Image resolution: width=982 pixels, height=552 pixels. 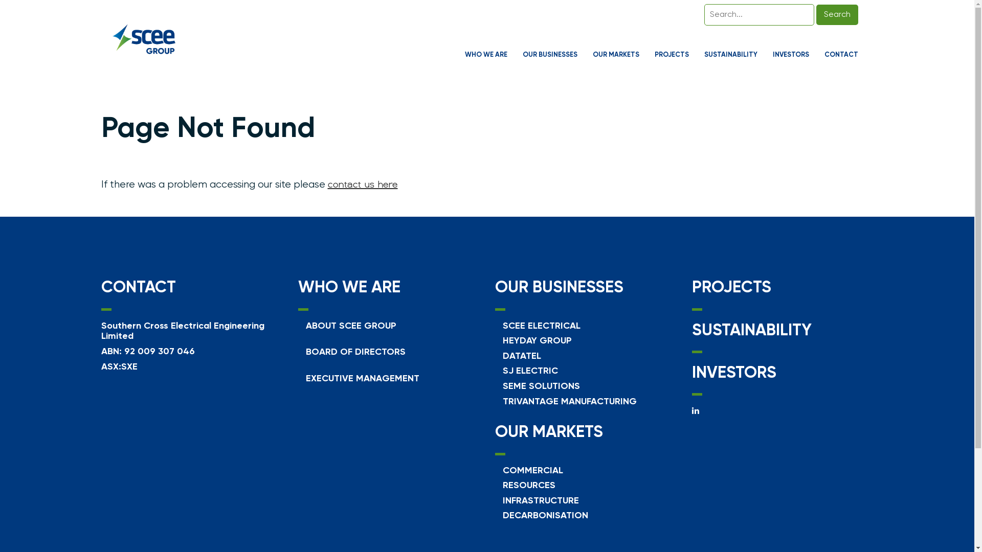 I want to click on CONTACT, so click(x=846, y=55).